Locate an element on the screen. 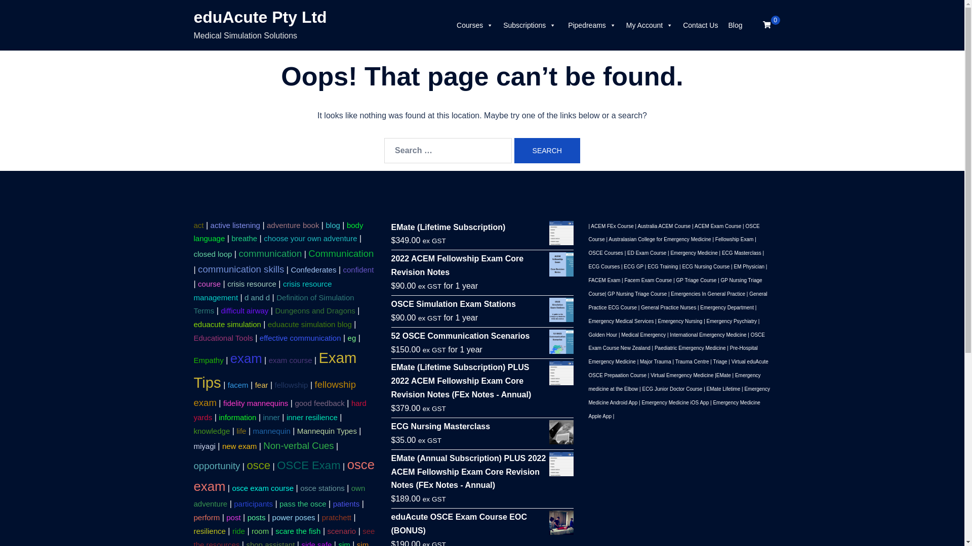  eduAcute OSCE Exam Course EOC (BONUS) is located at coordinates (482, 524).